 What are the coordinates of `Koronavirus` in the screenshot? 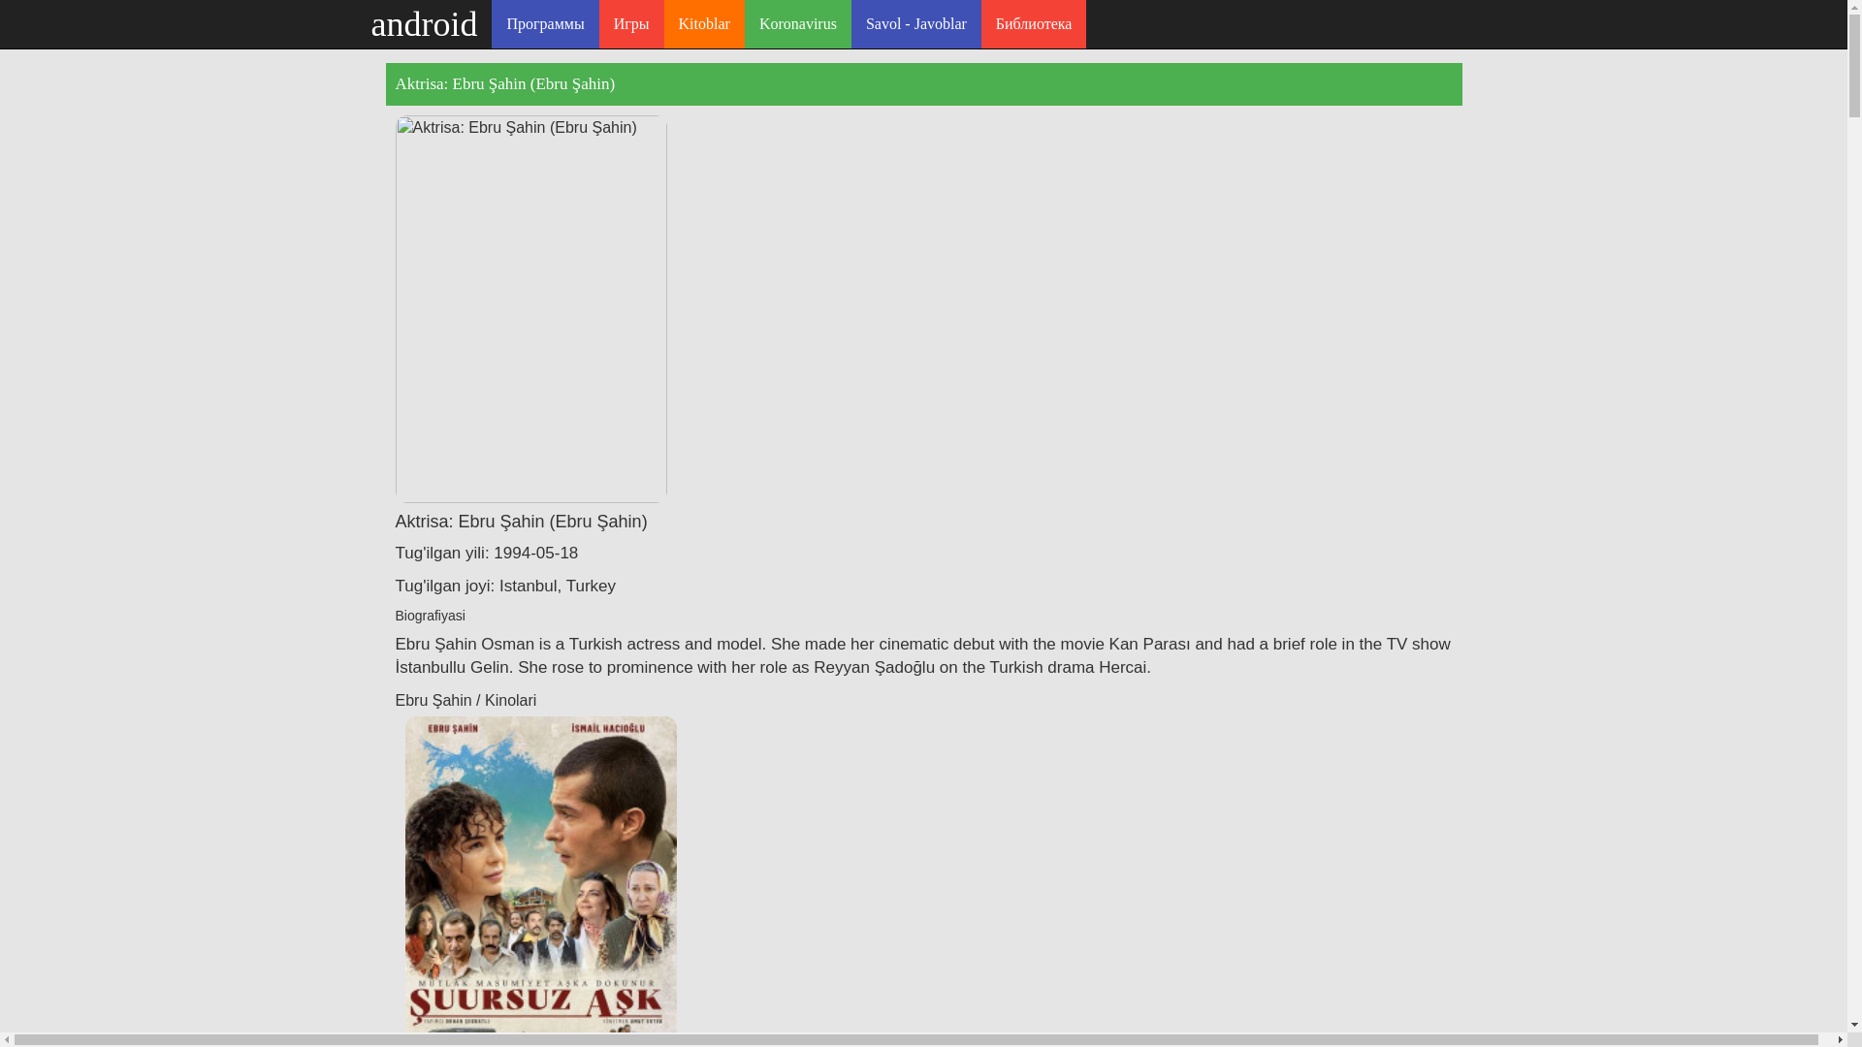 It's located at (797, 23).